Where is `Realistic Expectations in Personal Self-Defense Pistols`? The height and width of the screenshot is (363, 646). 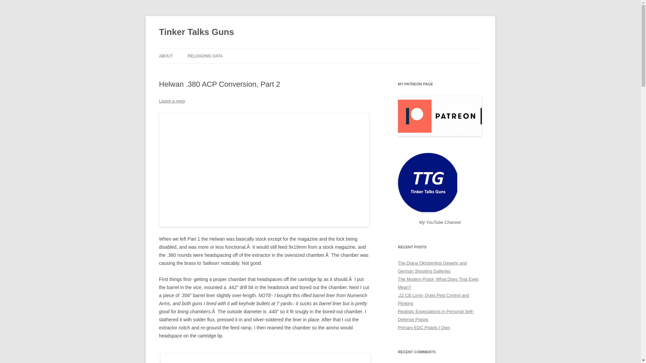
Realistic Expectations in Personal Self-Defense Pistols is located at coordinates (435, 315).